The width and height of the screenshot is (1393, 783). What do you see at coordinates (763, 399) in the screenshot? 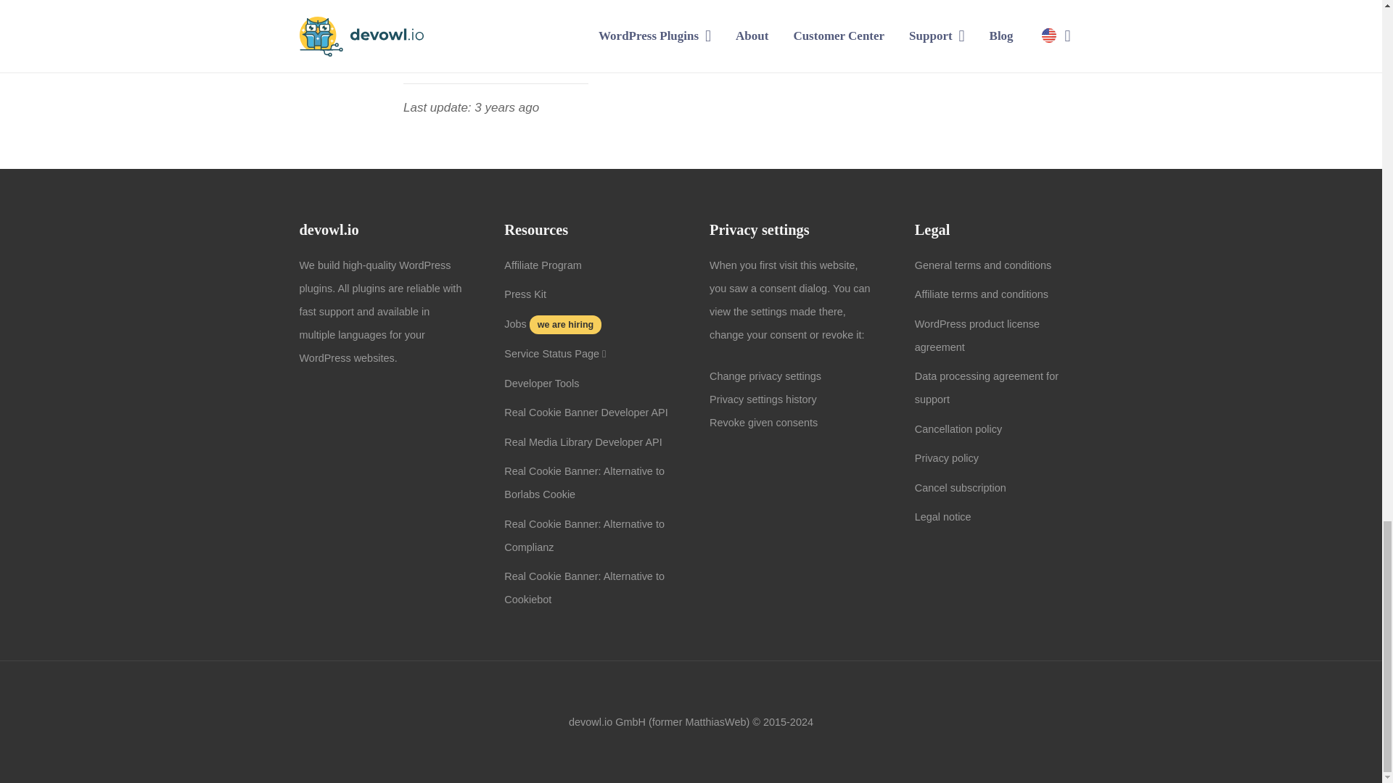
I see `Privacy settings history` at bounding box center [763, 399].